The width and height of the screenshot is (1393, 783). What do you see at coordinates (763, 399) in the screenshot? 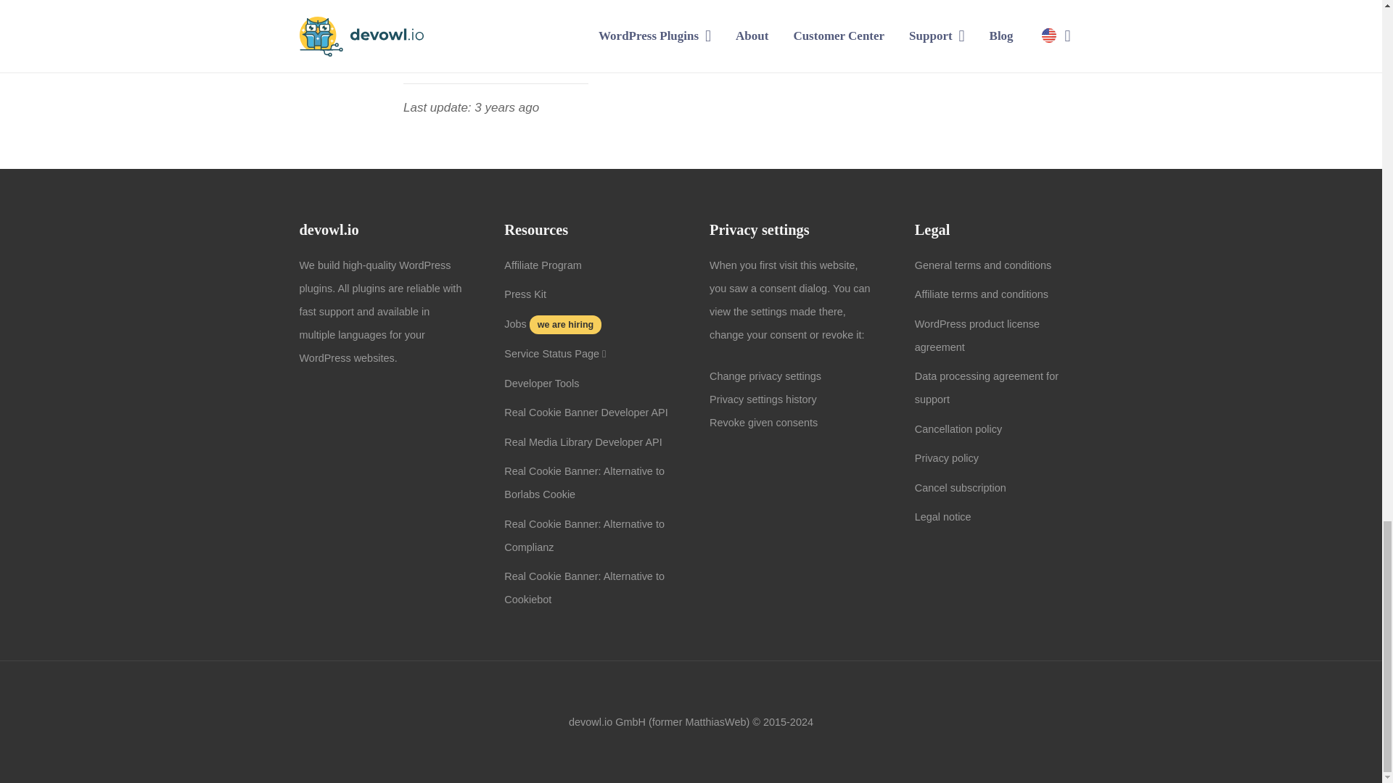
I see `Privacy settings history` at bounding box center [763, 399].